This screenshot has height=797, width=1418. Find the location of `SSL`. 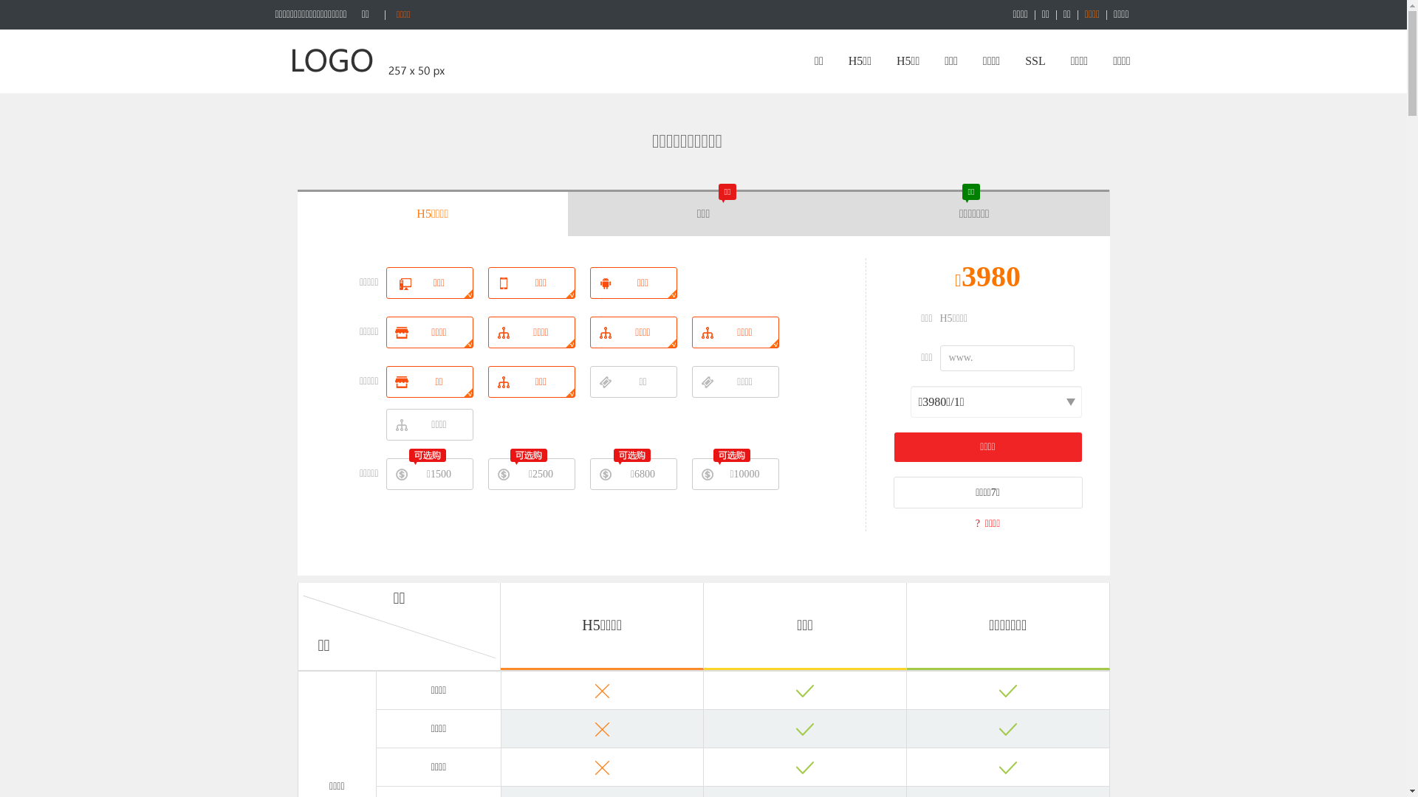

SSL is located at coordinates (1035, 61).